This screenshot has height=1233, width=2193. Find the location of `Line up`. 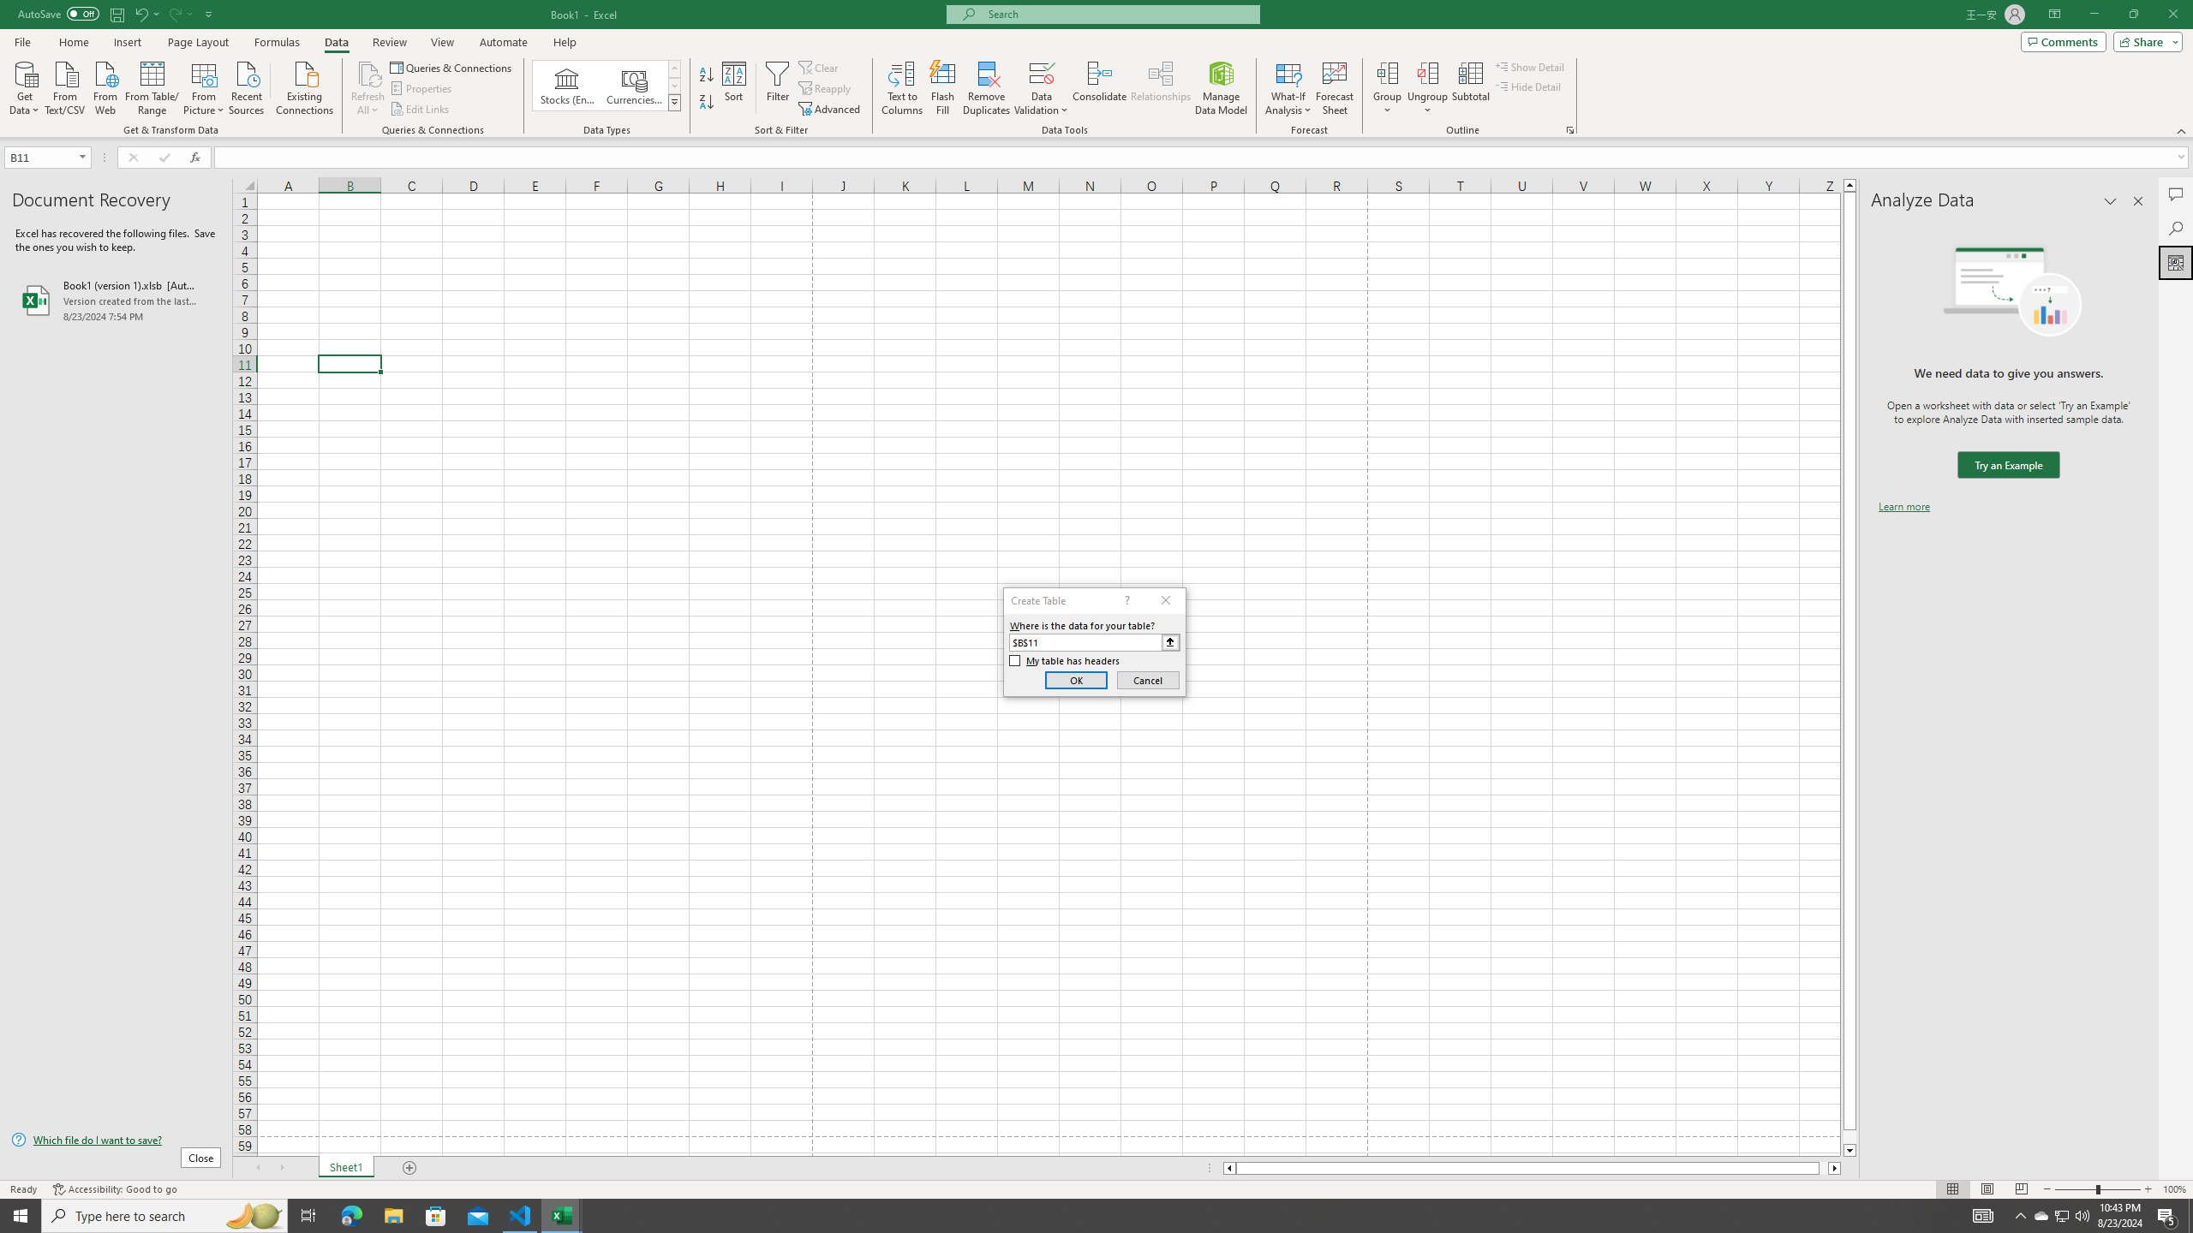

Line up is located at coordinates (1849, 185).